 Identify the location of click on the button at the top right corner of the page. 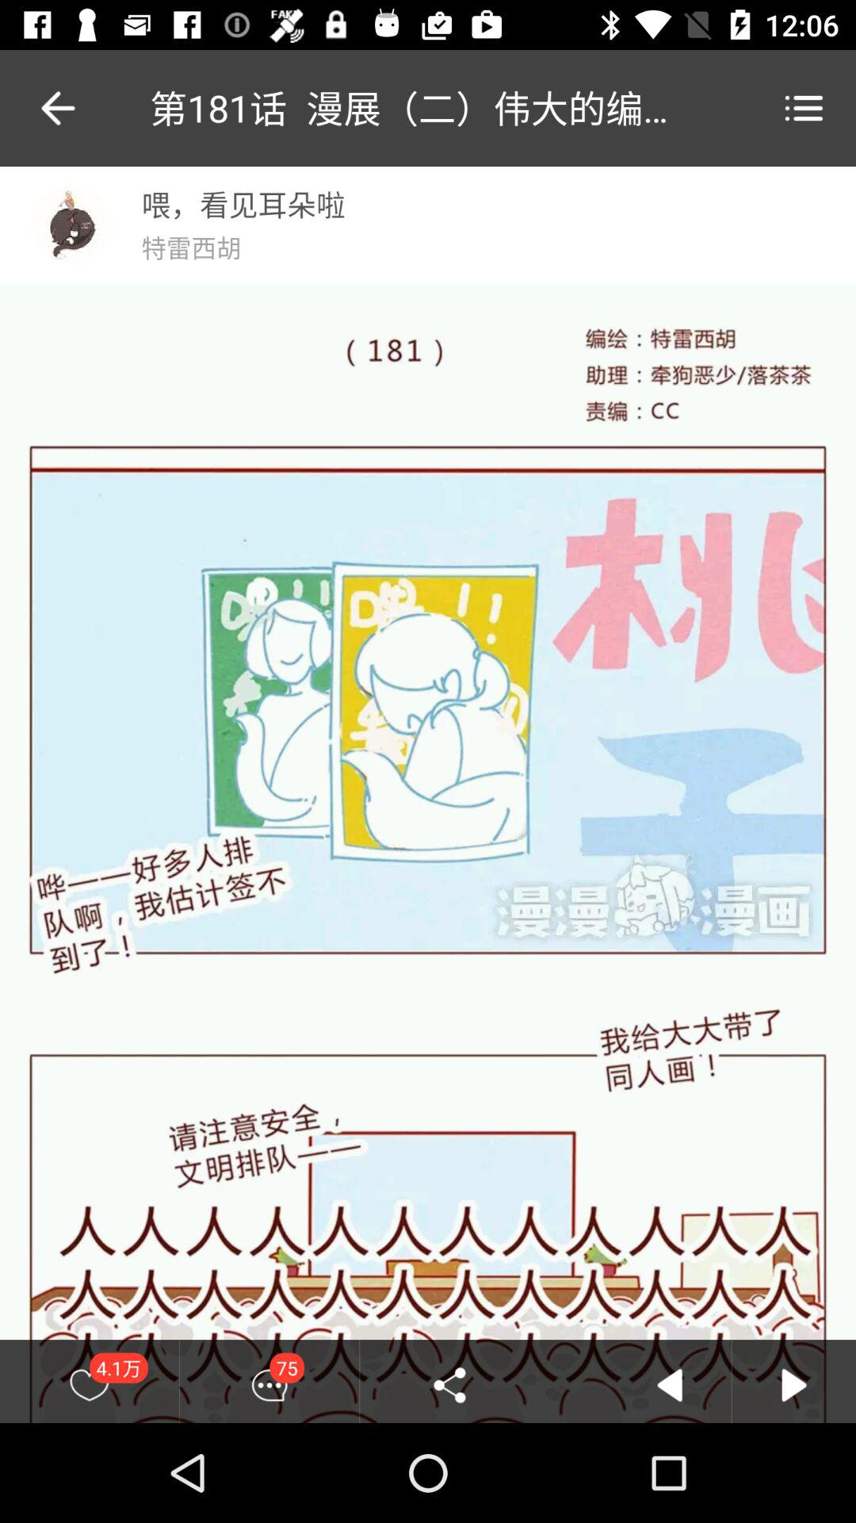
(804, 108).